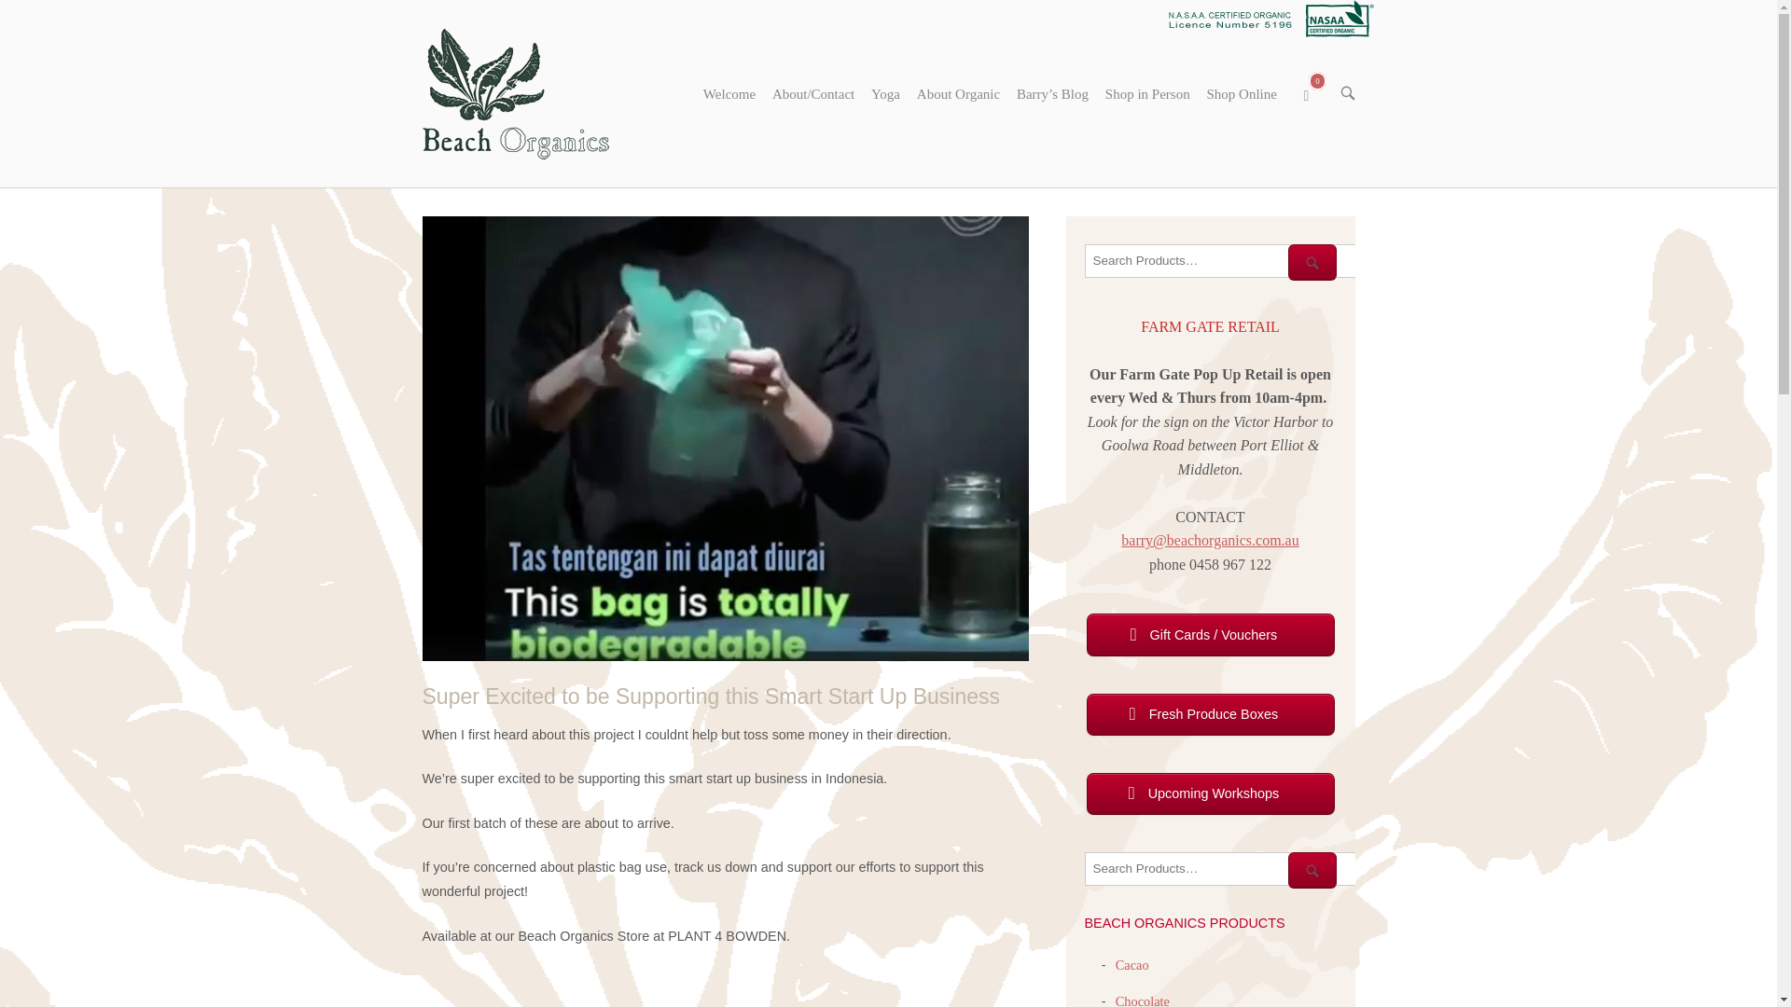 Image resolution: width=1791 pixels, height=1007 pixels. Describe the element at coordinates (1128, 965) in the screenshot. I see `Cacao` at that location.